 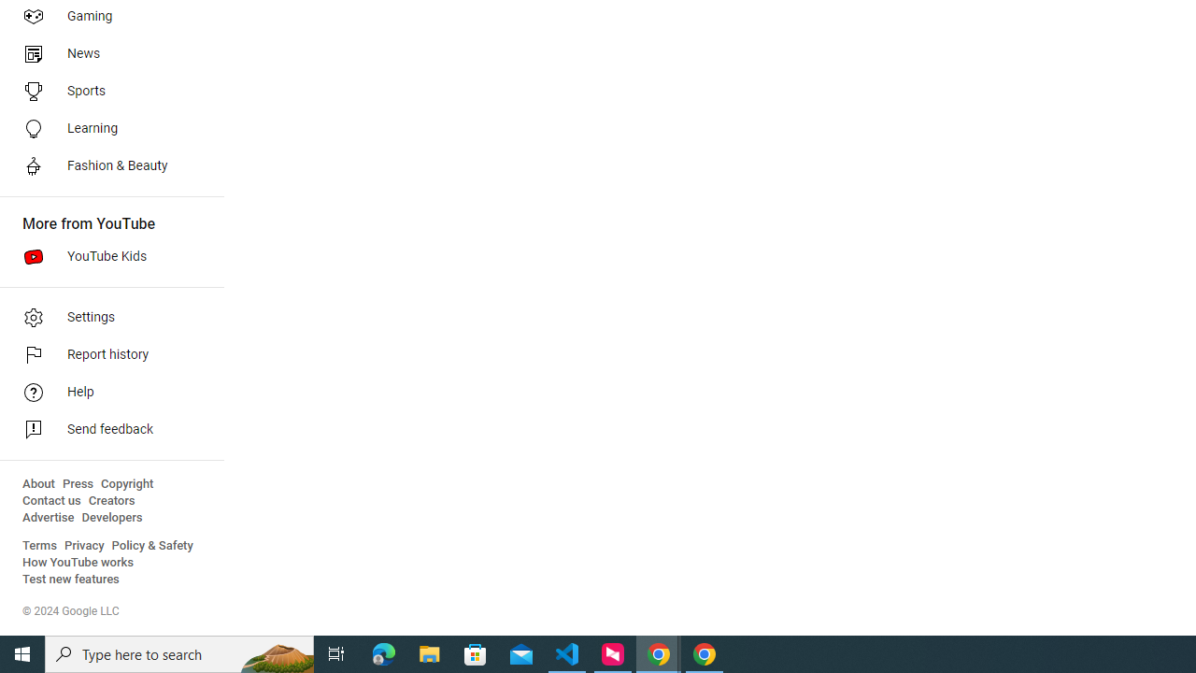 I want to click on Copyright, so click(x=127, y=484).